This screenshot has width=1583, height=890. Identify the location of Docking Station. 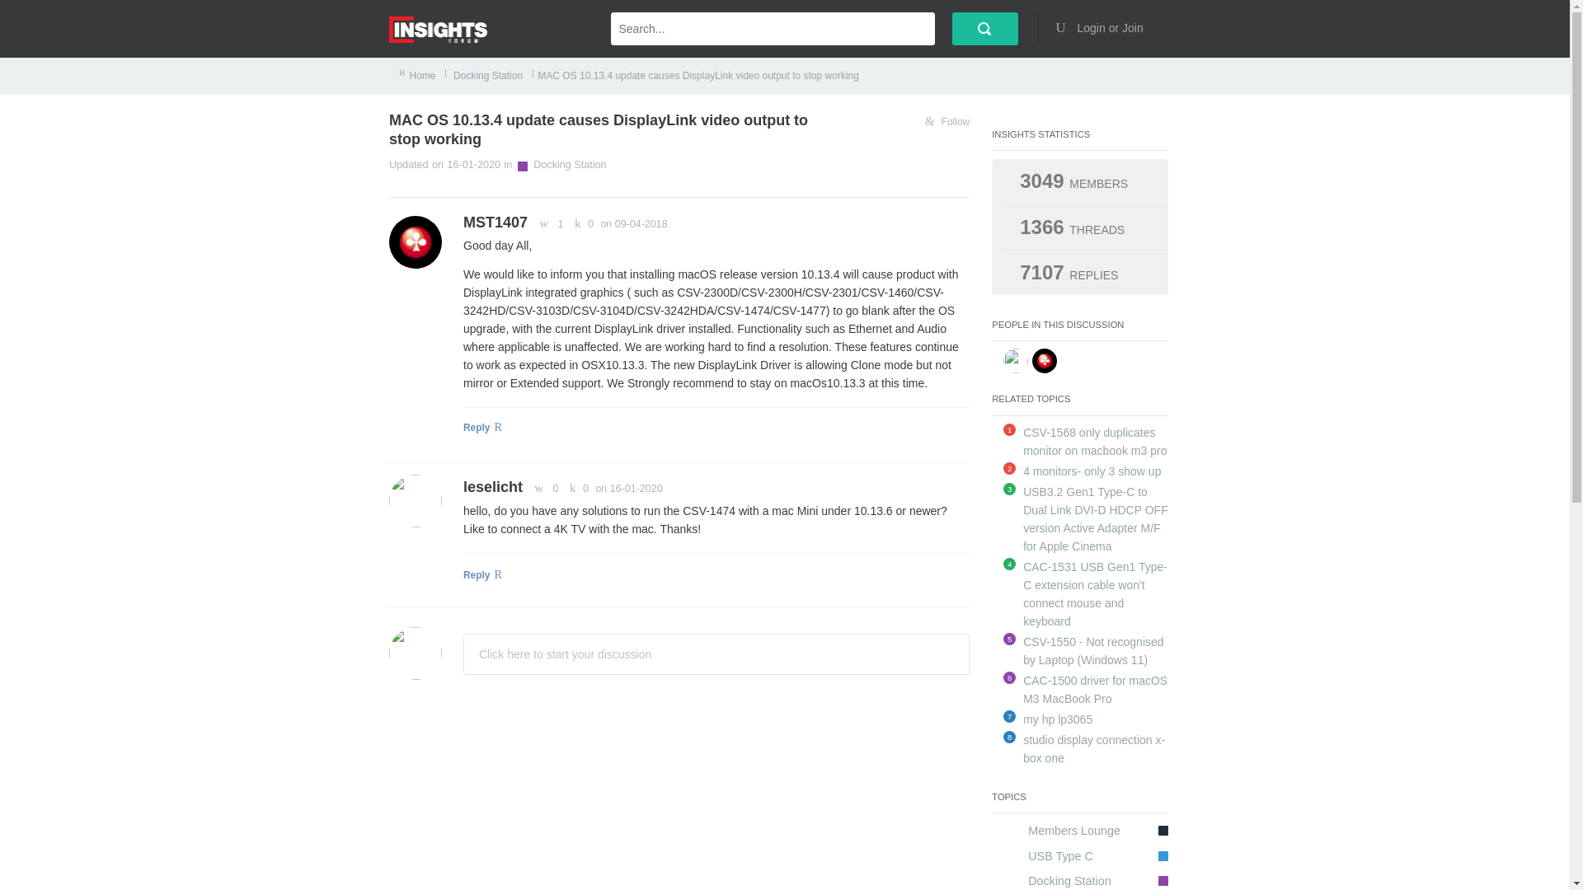
(486, 76).